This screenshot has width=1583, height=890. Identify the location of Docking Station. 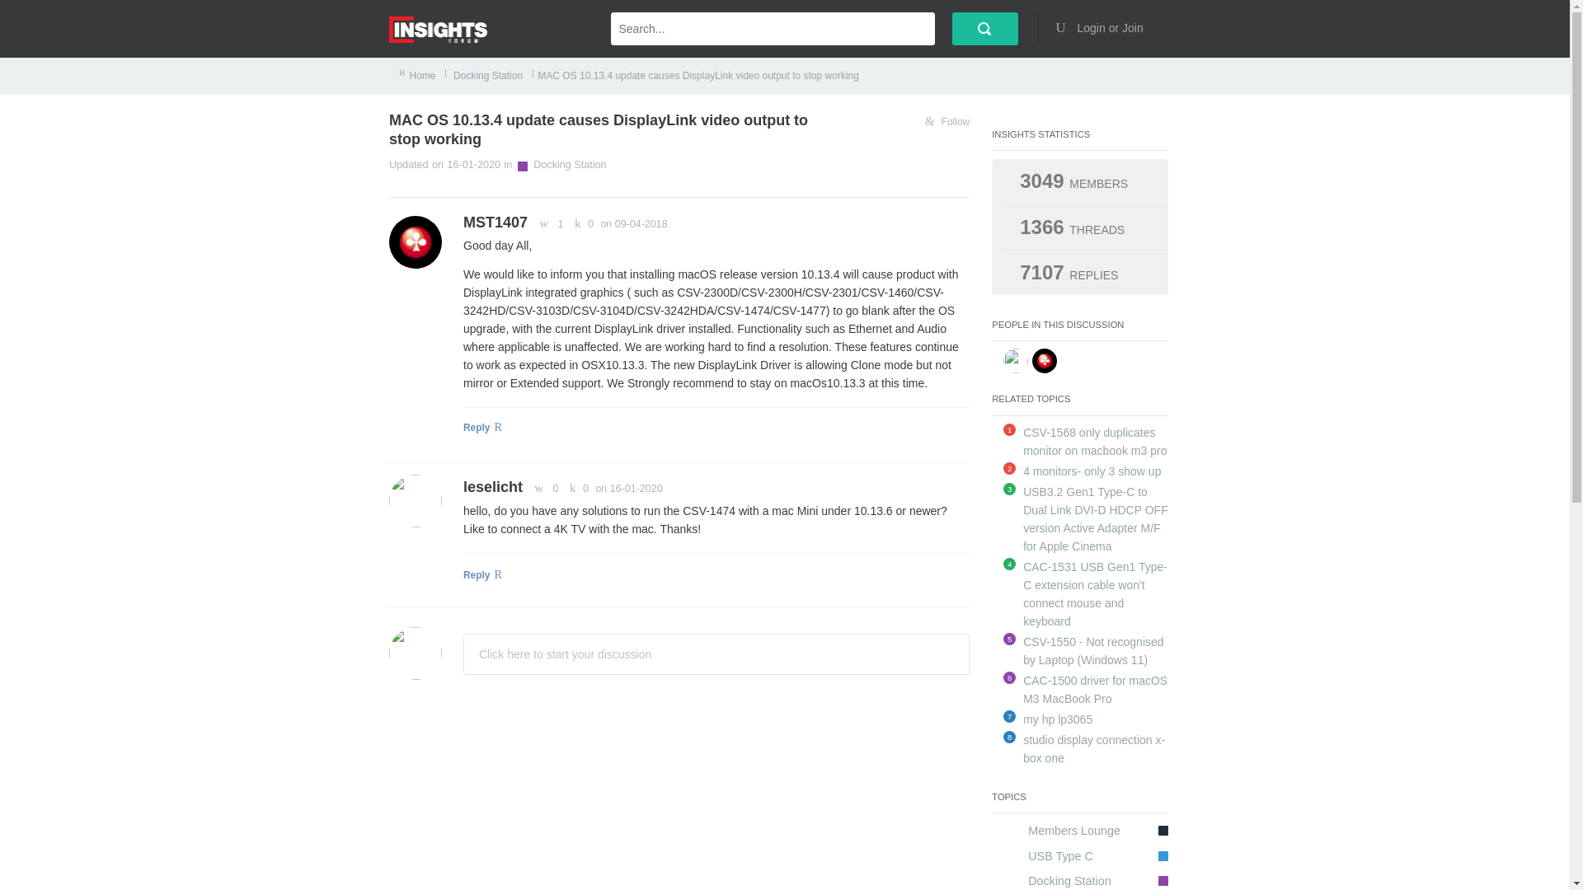
(486, 76).